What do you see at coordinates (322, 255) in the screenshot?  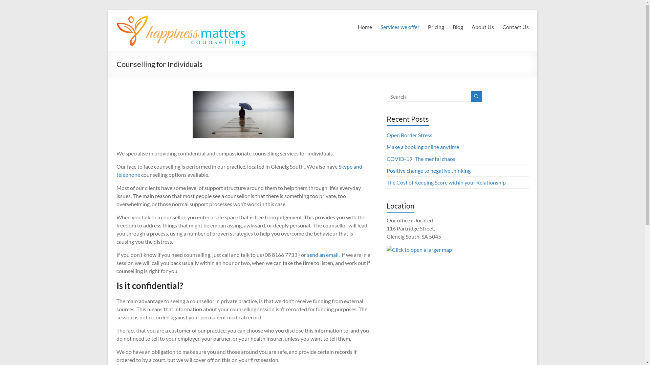 I see `send an email` at bounding box center [322, 255].